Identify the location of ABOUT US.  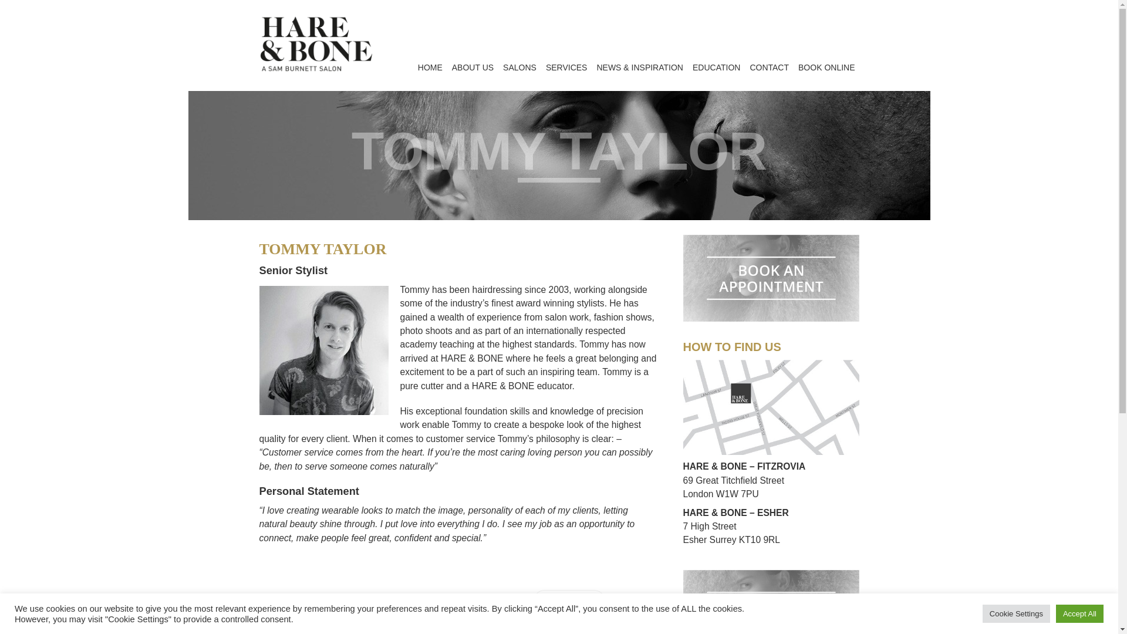
(473, 68).